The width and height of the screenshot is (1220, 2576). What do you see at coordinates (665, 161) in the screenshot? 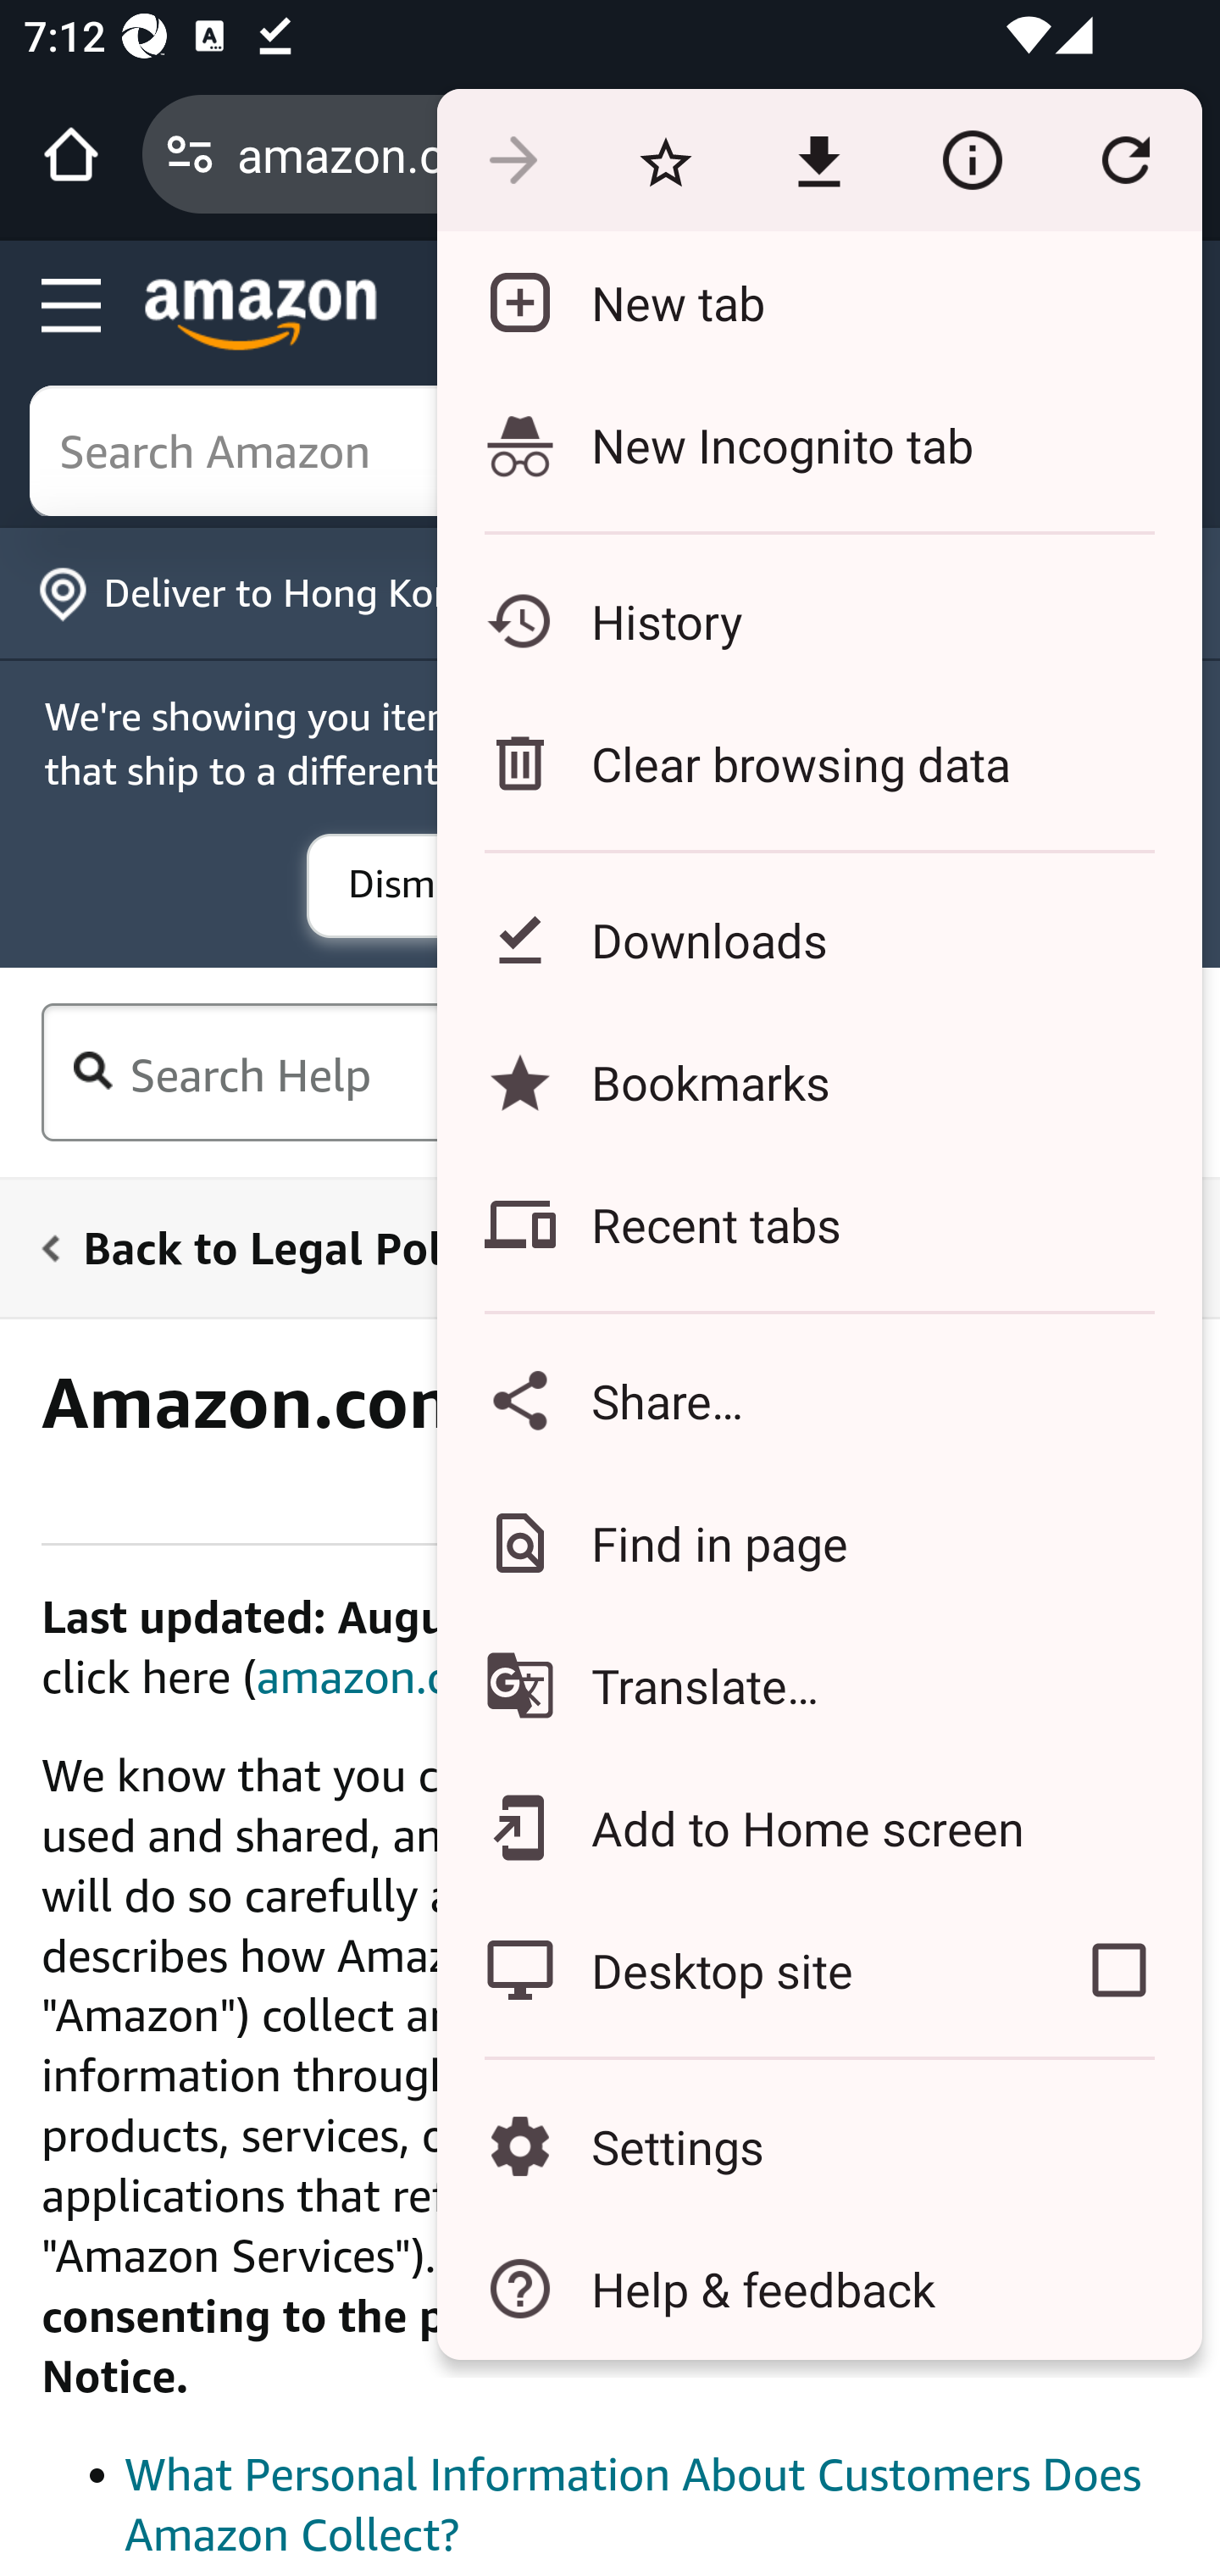
I see `Bookmark` at bounding box center [665, 161].